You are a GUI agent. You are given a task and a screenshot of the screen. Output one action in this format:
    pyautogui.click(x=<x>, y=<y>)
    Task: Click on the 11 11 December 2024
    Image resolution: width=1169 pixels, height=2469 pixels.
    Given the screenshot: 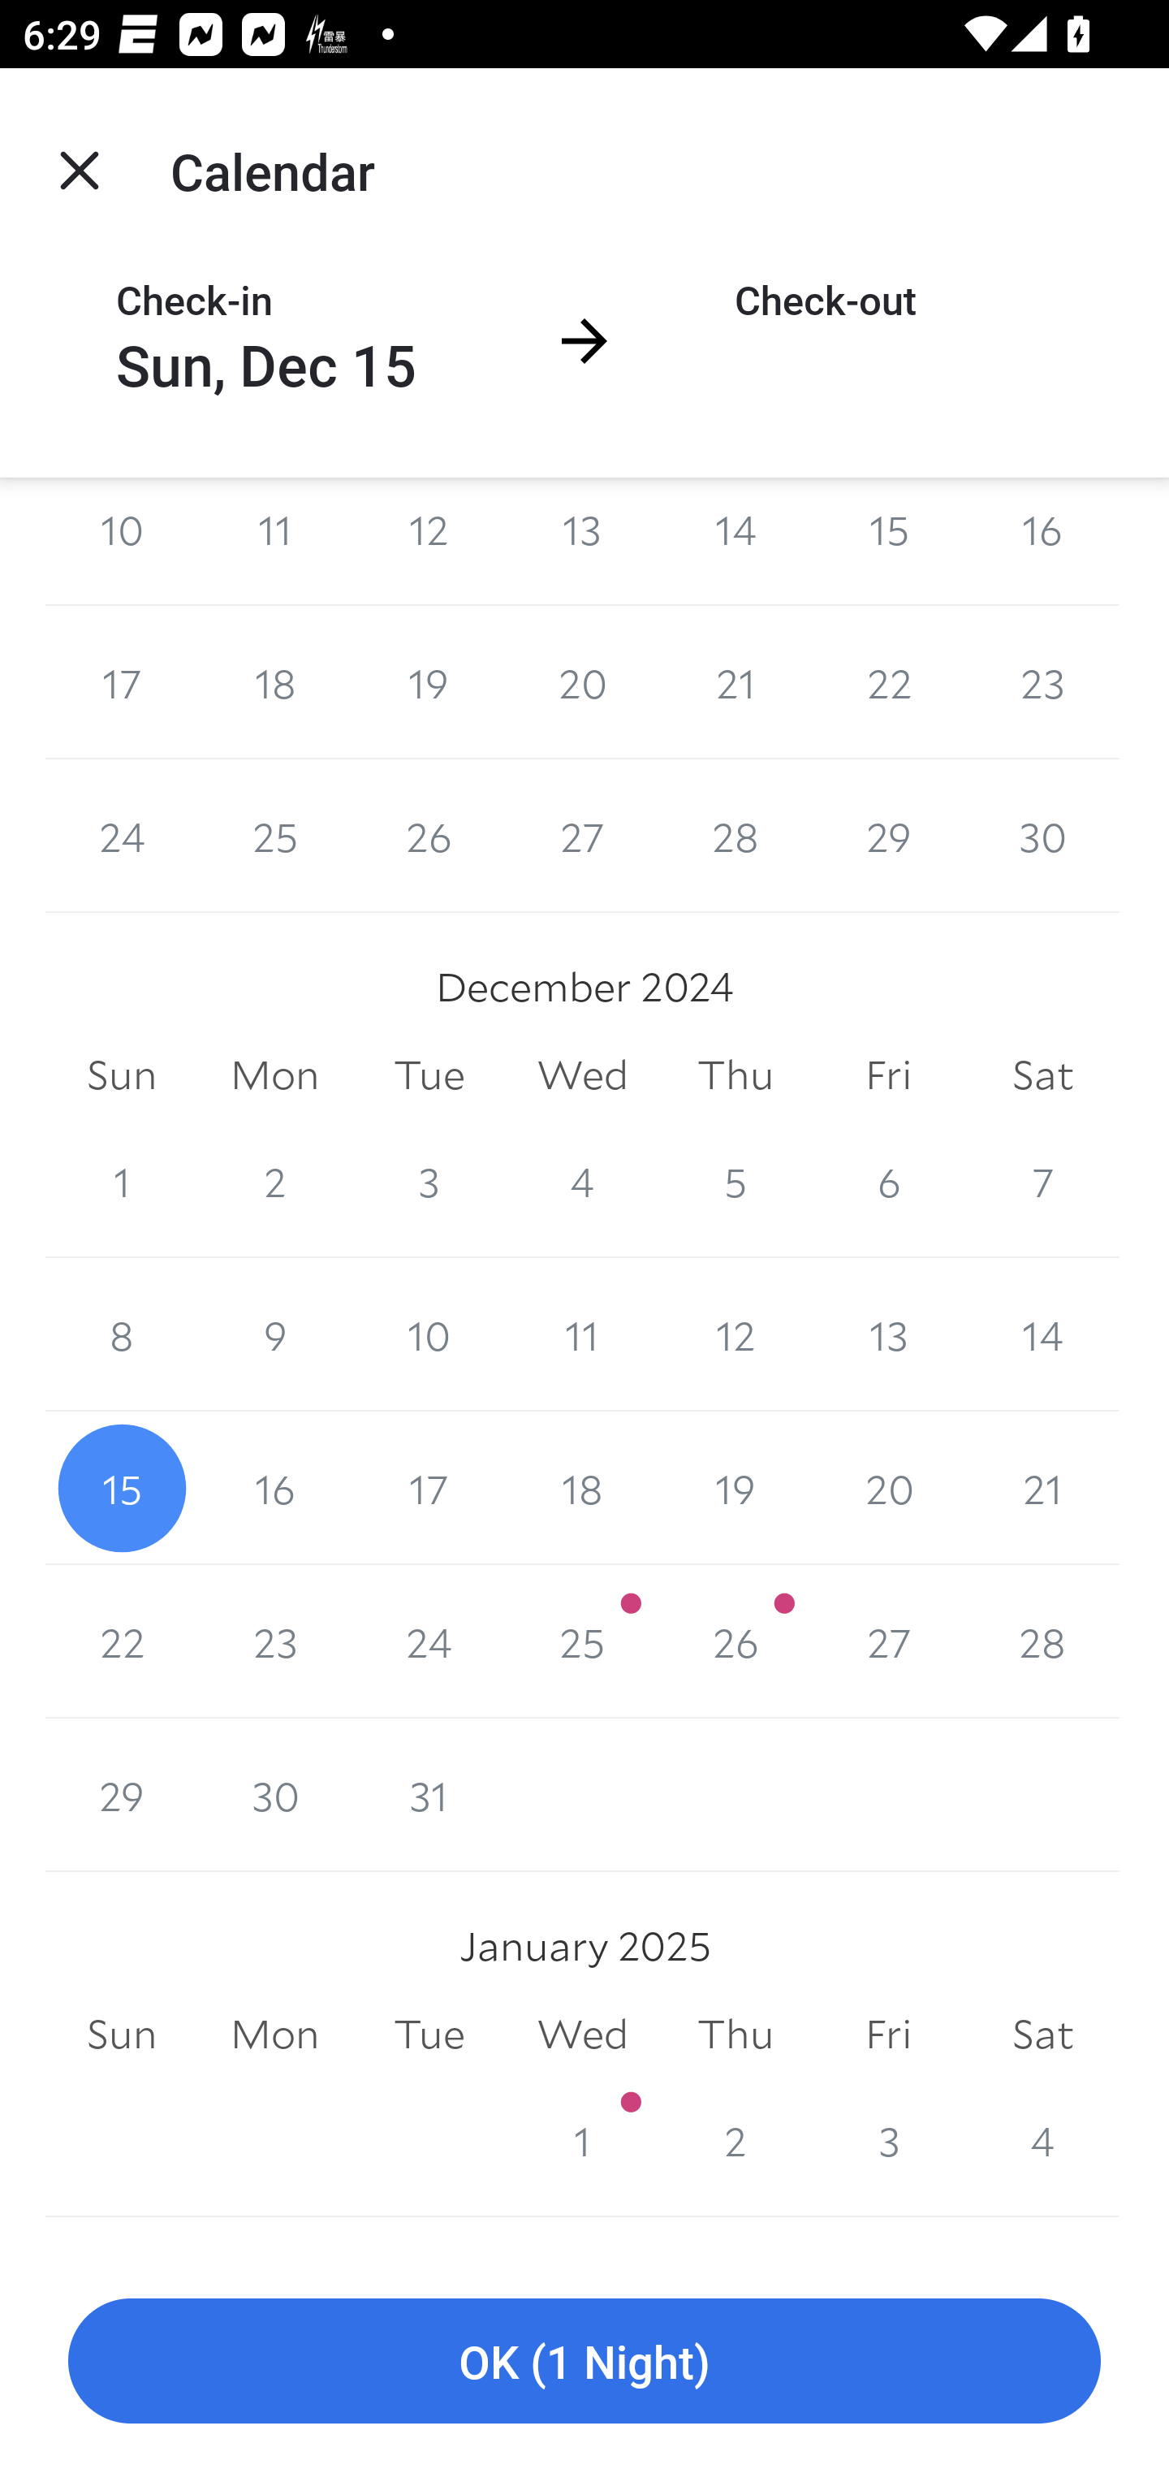 What is the action you would take?
    pyautogui.click(x=583, y=1335)
    